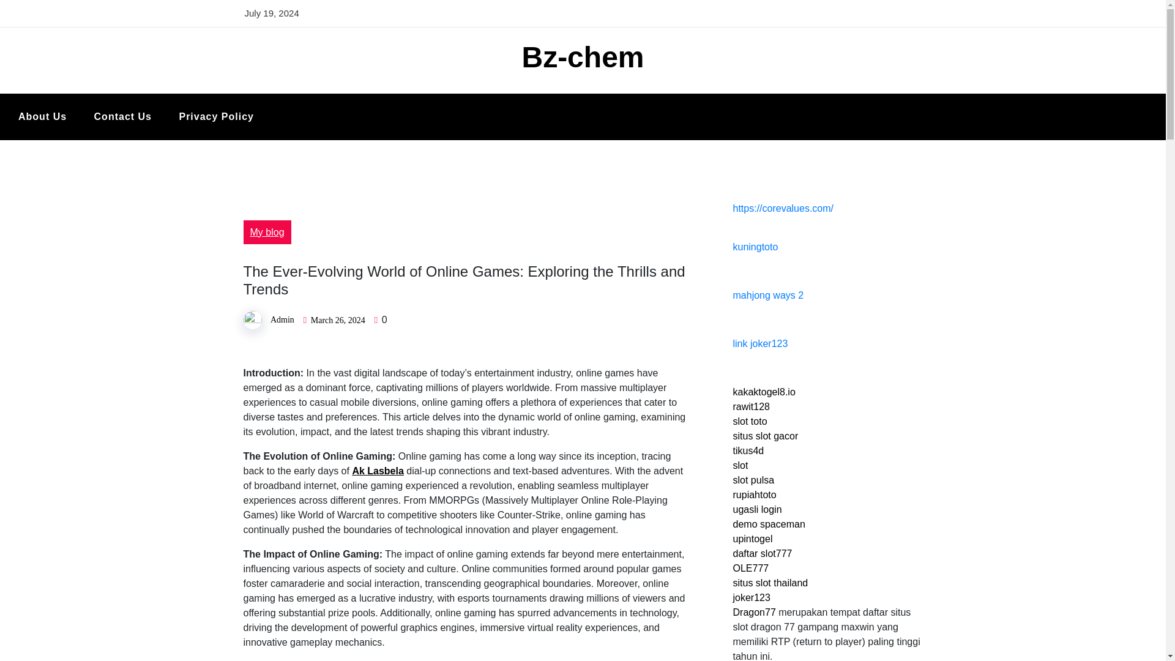  I want to click on tikus4d, so click(749, 450).